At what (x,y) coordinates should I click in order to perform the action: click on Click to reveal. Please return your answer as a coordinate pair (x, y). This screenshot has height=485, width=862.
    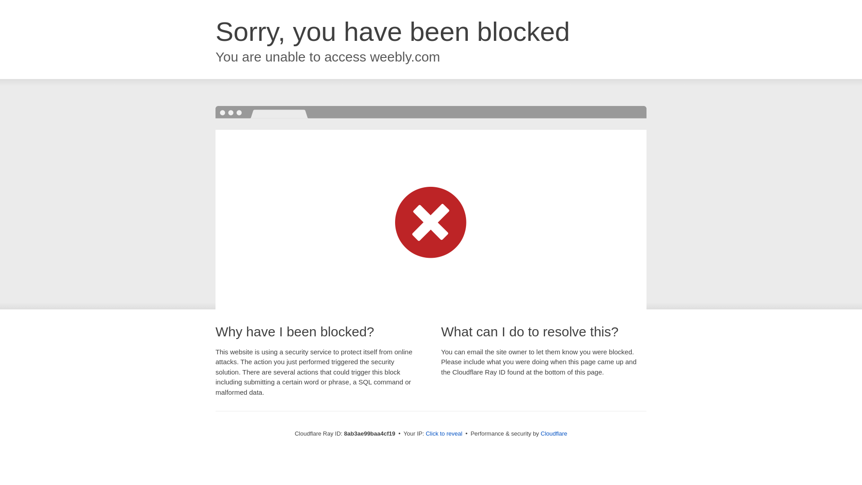
    Looking at the image, I should click on (444, 434).